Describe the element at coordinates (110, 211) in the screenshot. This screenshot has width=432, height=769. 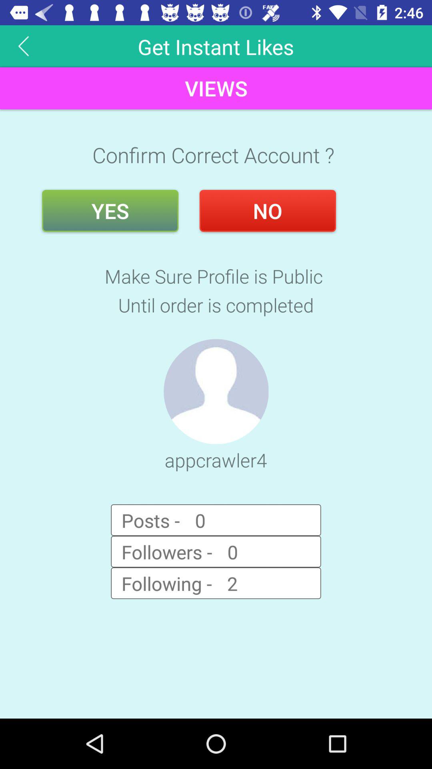
I see `turn on the item above make sure profile` at that location.